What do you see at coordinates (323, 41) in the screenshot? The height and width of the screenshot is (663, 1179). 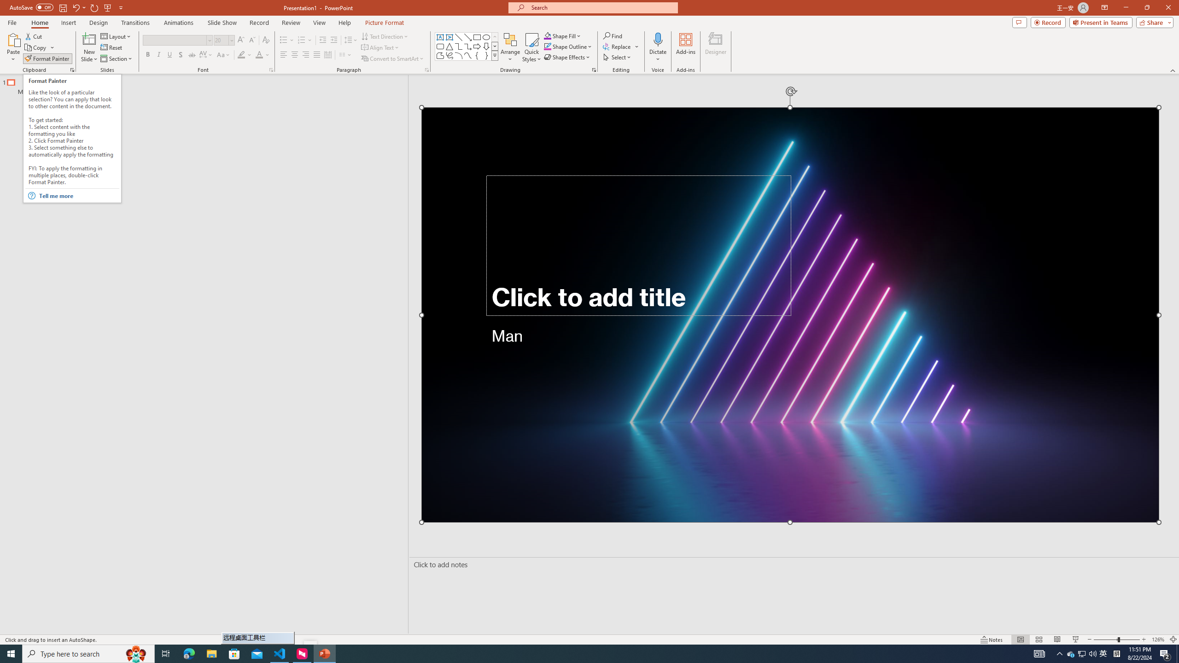 I see `Decrease Indent` at bounding box center [323, 41].